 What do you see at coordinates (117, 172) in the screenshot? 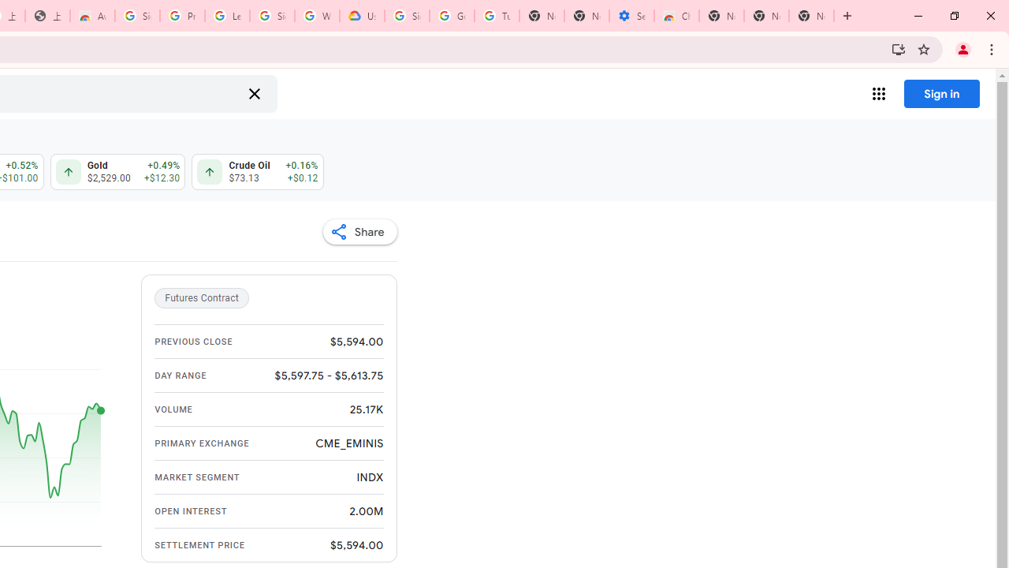
I see `Gold $2,529.00 Up by 0.49% +$12.30` at bounding box center [117, 172].